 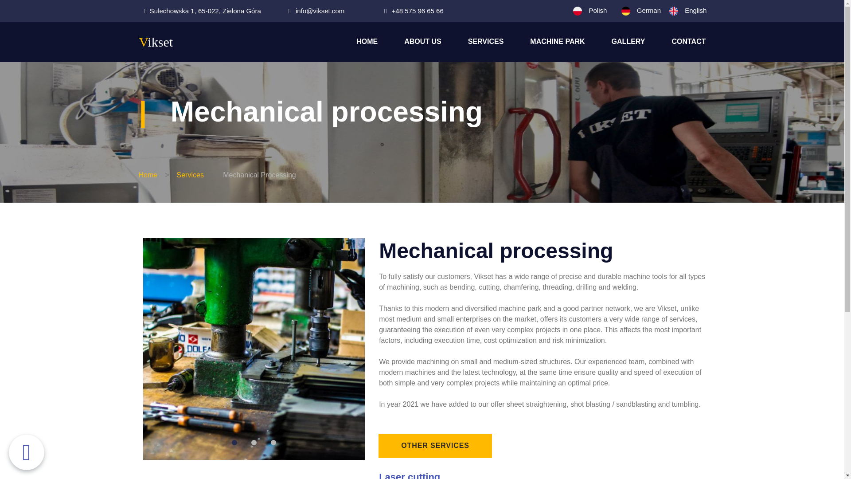 What do you see at coordinates (234, 443) in the screenshot?
I see `1` at bounding box center [234, 443].